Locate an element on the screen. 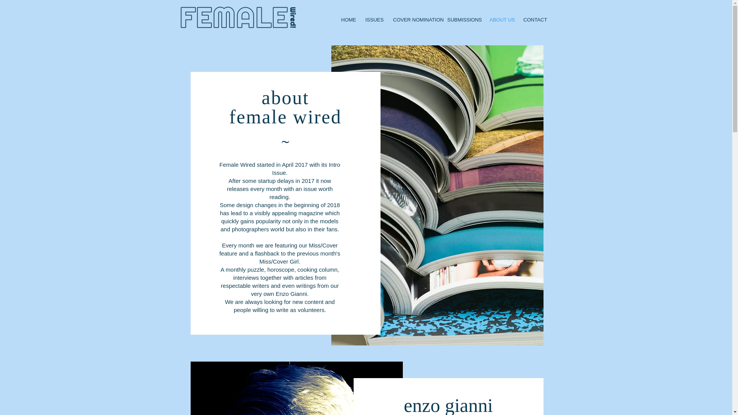 This screenshot has height=415, width=738. ISSUES is located at coordinates (374, 20).